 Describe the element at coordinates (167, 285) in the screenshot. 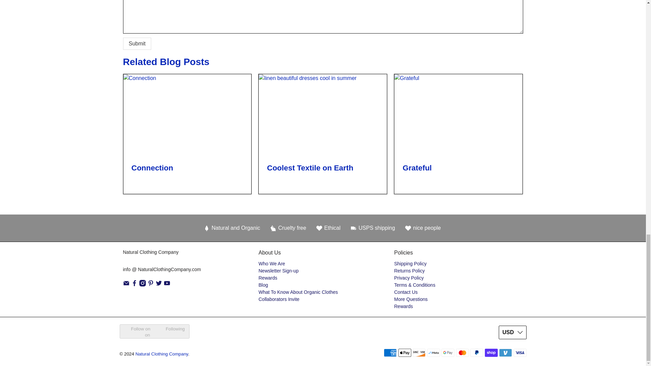

I see `Natural Clothing Company on YouTube` at that location.